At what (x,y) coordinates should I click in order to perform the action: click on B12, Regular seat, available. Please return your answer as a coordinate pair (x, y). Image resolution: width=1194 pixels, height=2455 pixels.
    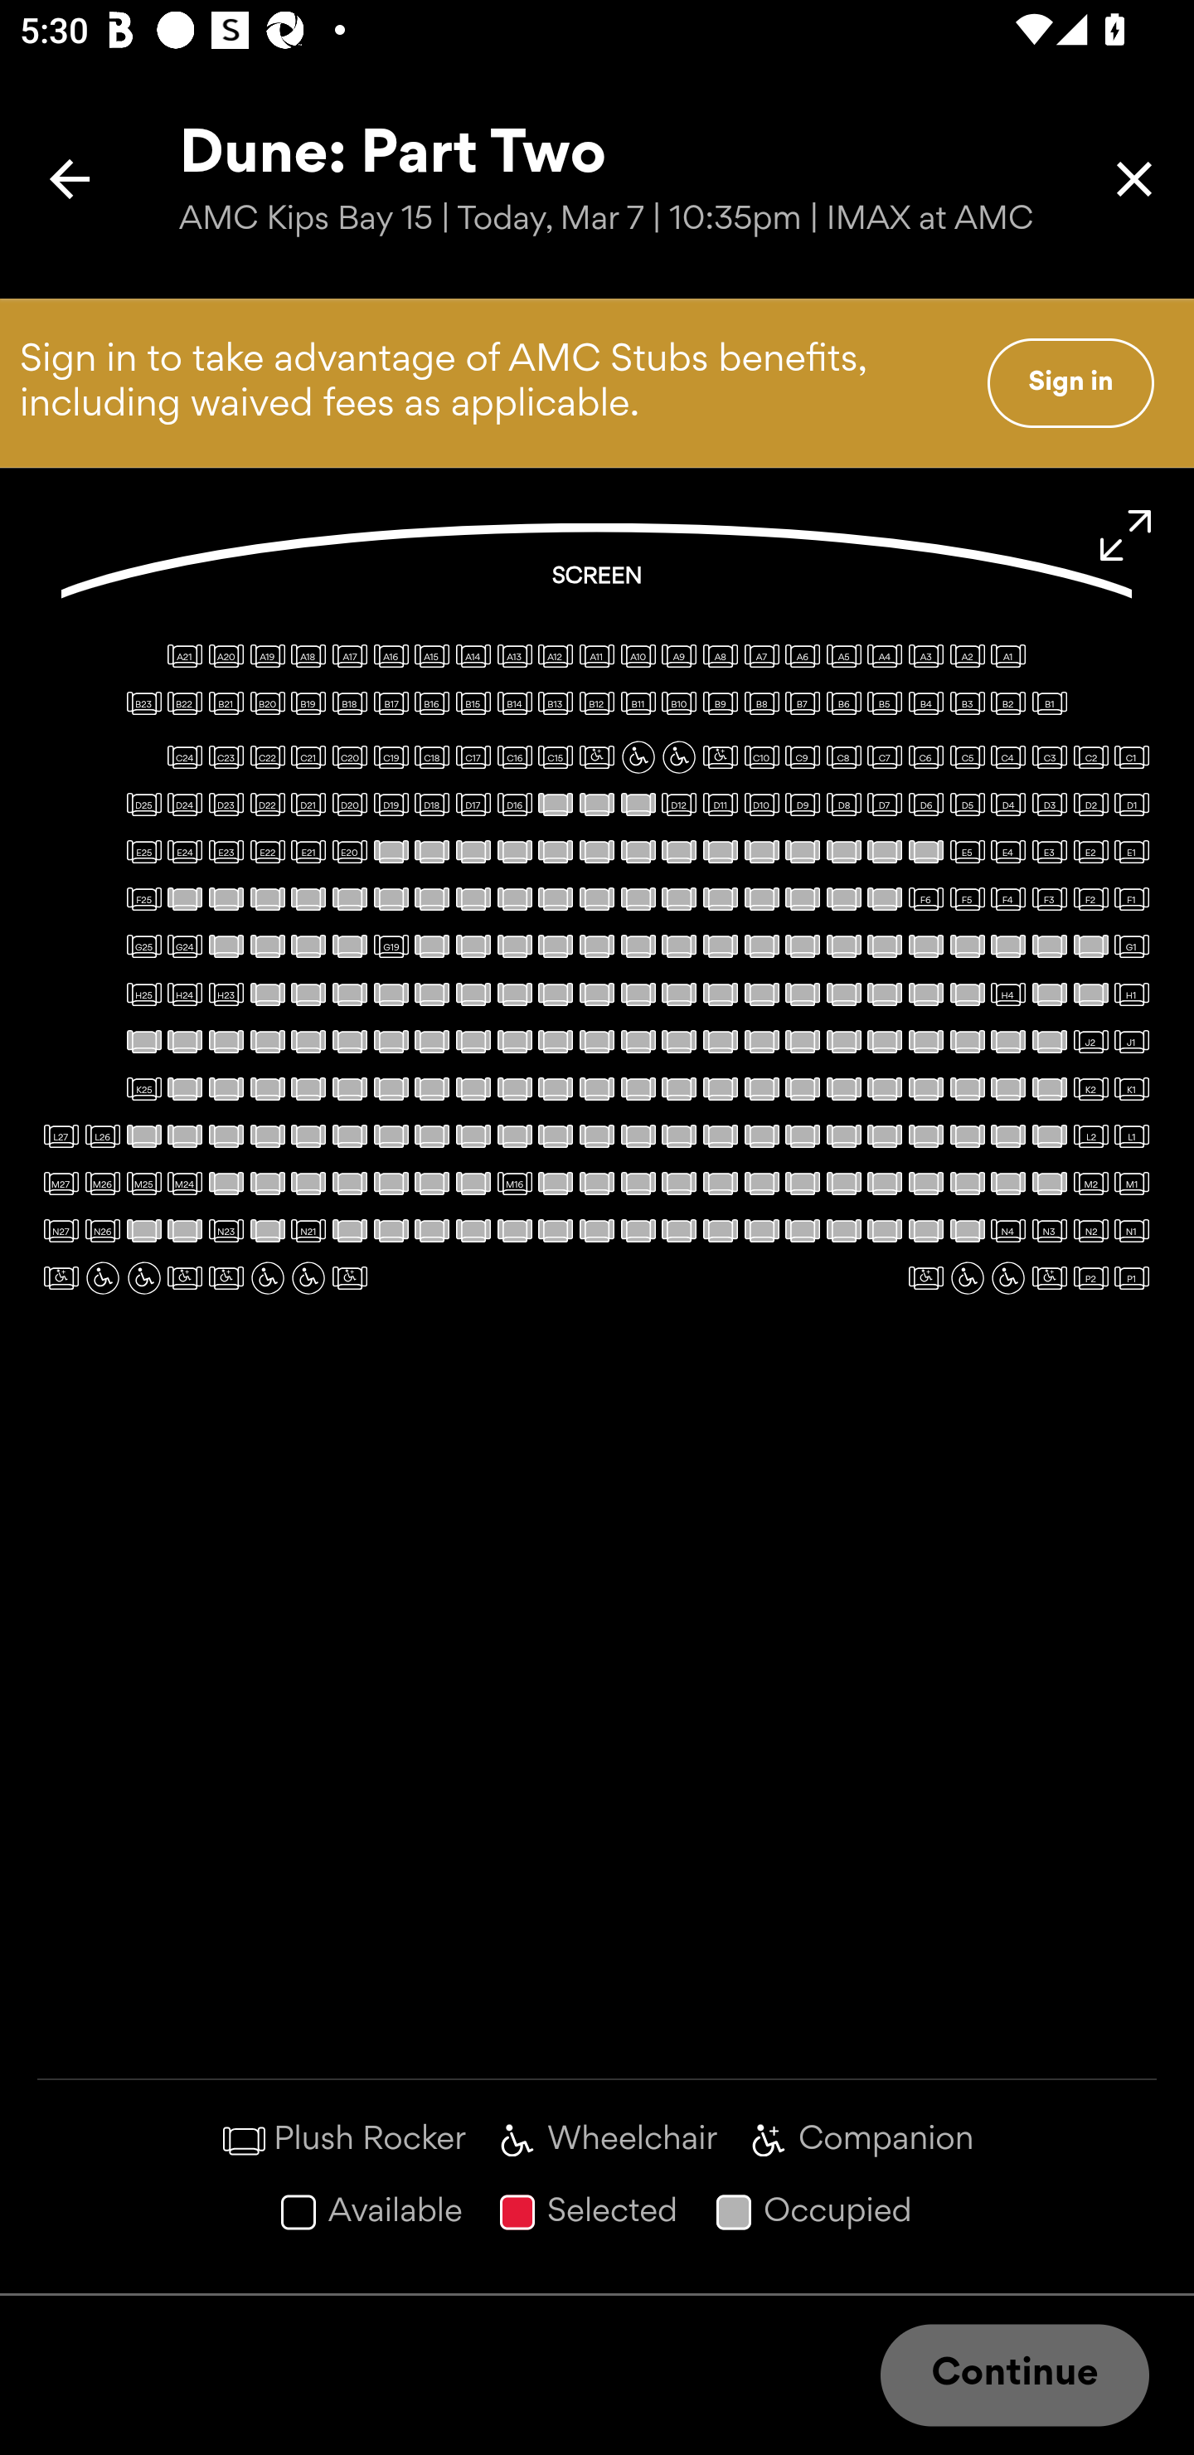
    Looking at the image, I should click on (597, 703).